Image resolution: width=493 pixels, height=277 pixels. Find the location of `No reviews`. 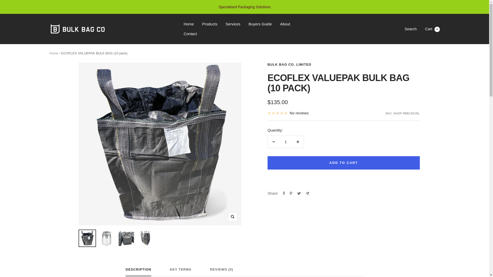

No reviews is located at coordinates (290, 65).